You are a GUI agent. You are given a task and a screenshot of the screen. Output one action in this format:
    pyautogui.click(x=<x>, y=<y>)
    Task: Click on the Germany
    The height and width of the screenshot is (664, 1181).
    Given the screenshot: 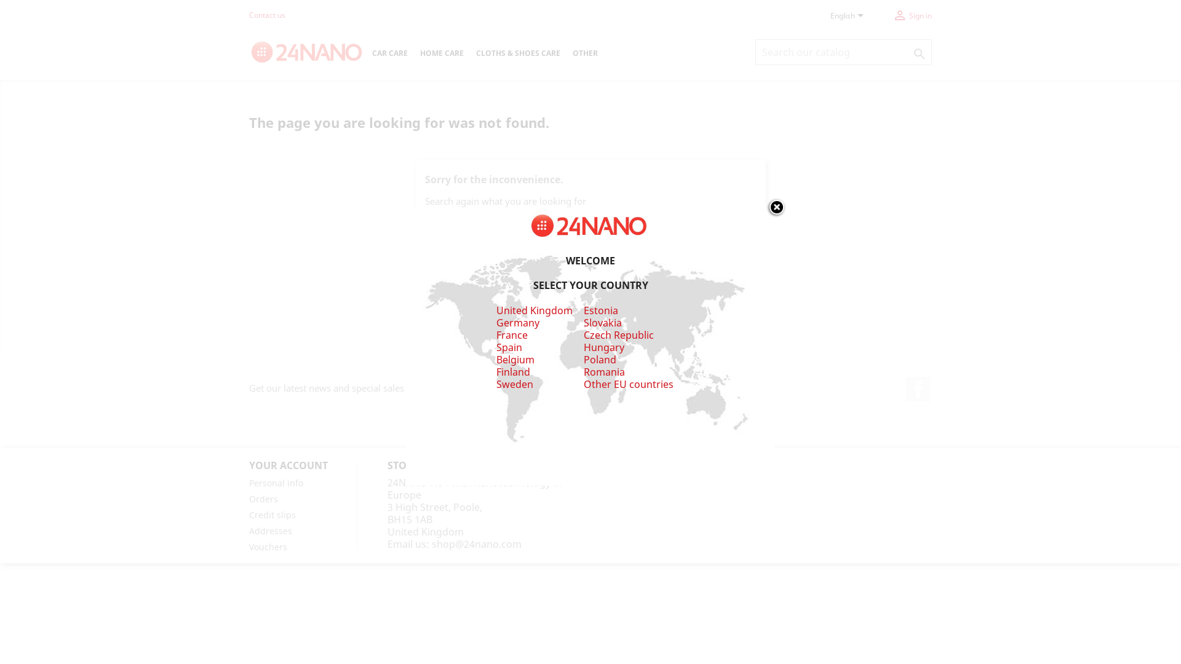 What is the action you would take?
    pyautogui.click(x=517, y=323)
    